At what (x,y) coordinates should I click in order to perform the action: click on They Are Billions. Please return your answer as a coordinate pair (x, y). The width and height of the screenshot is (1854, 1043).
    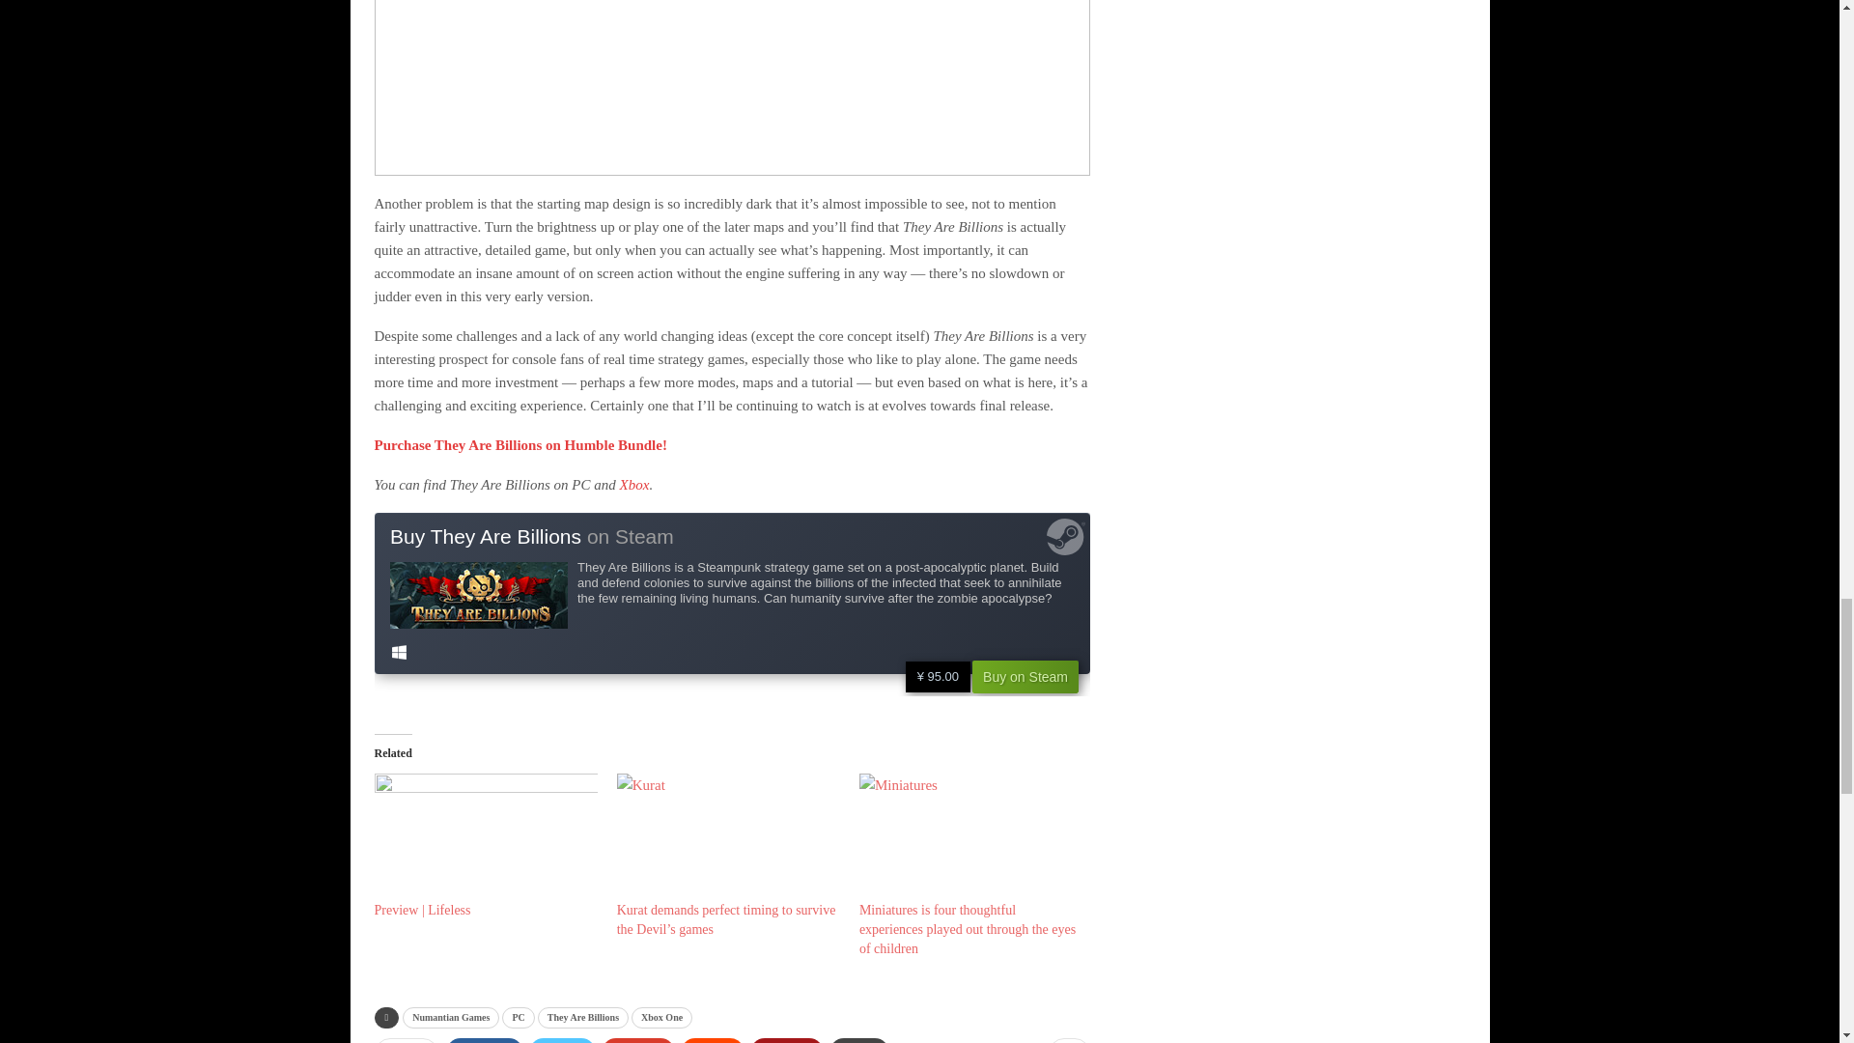
    Looking at the image, I should click on (582, 1018).